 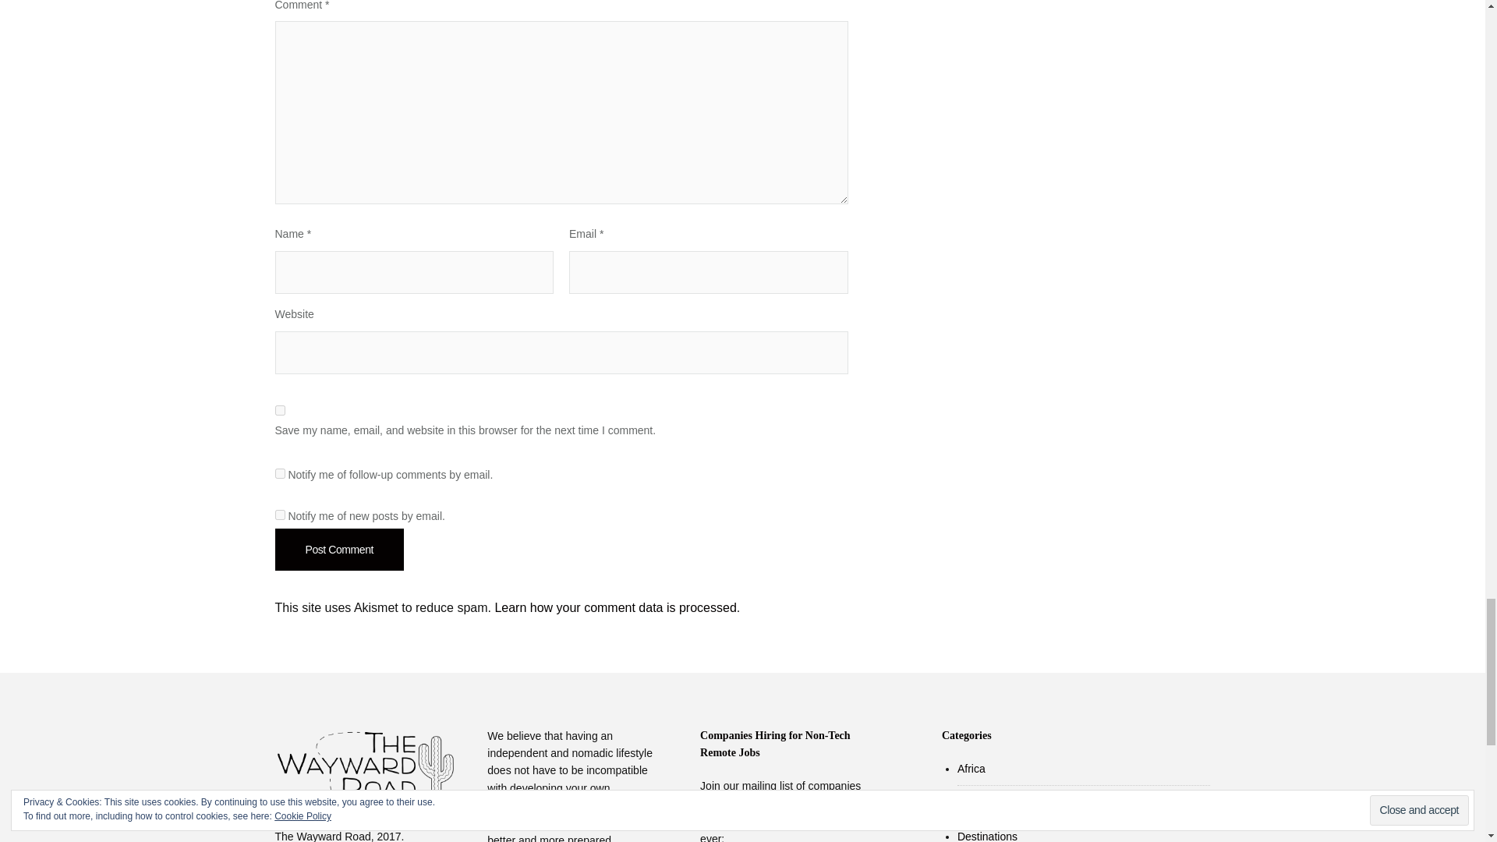 What do you see at coordinates (279, 410) in the screenshot?
I see `yes` at bounding box center [279, 410].